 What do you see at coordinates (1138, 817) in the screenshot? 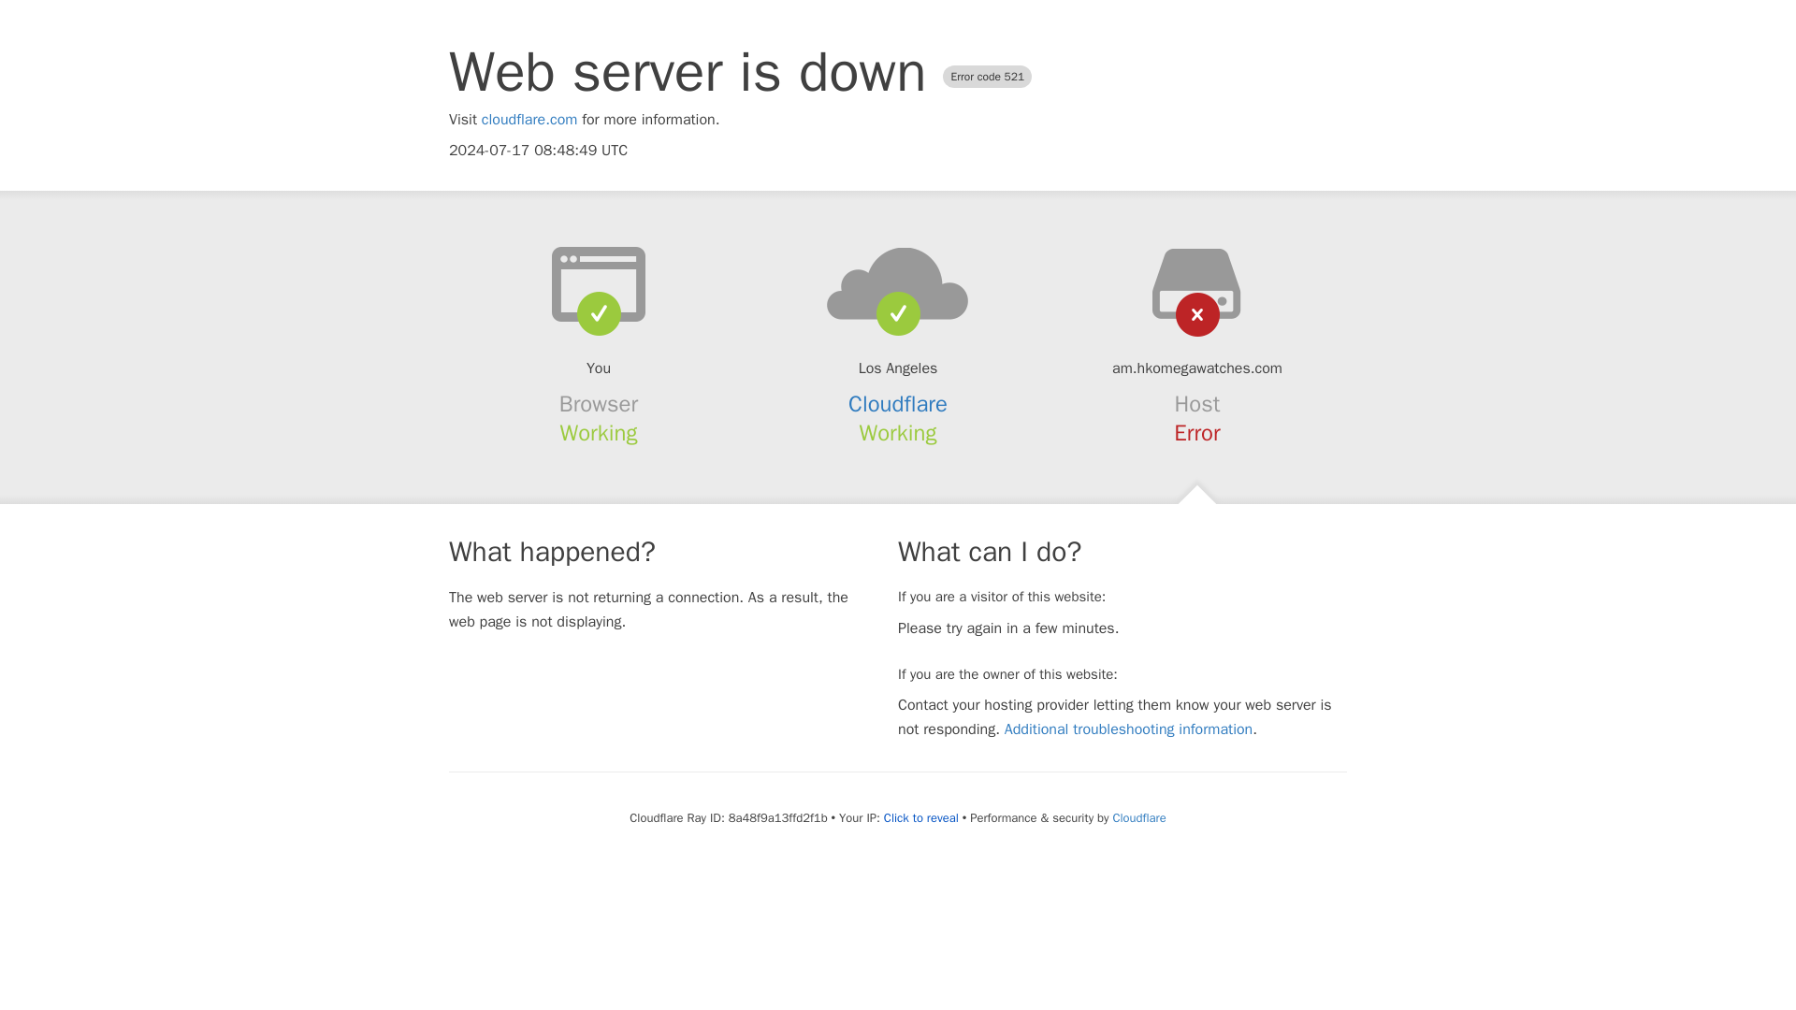
I see `Cloudflare` at bounding box center [1138, 817].